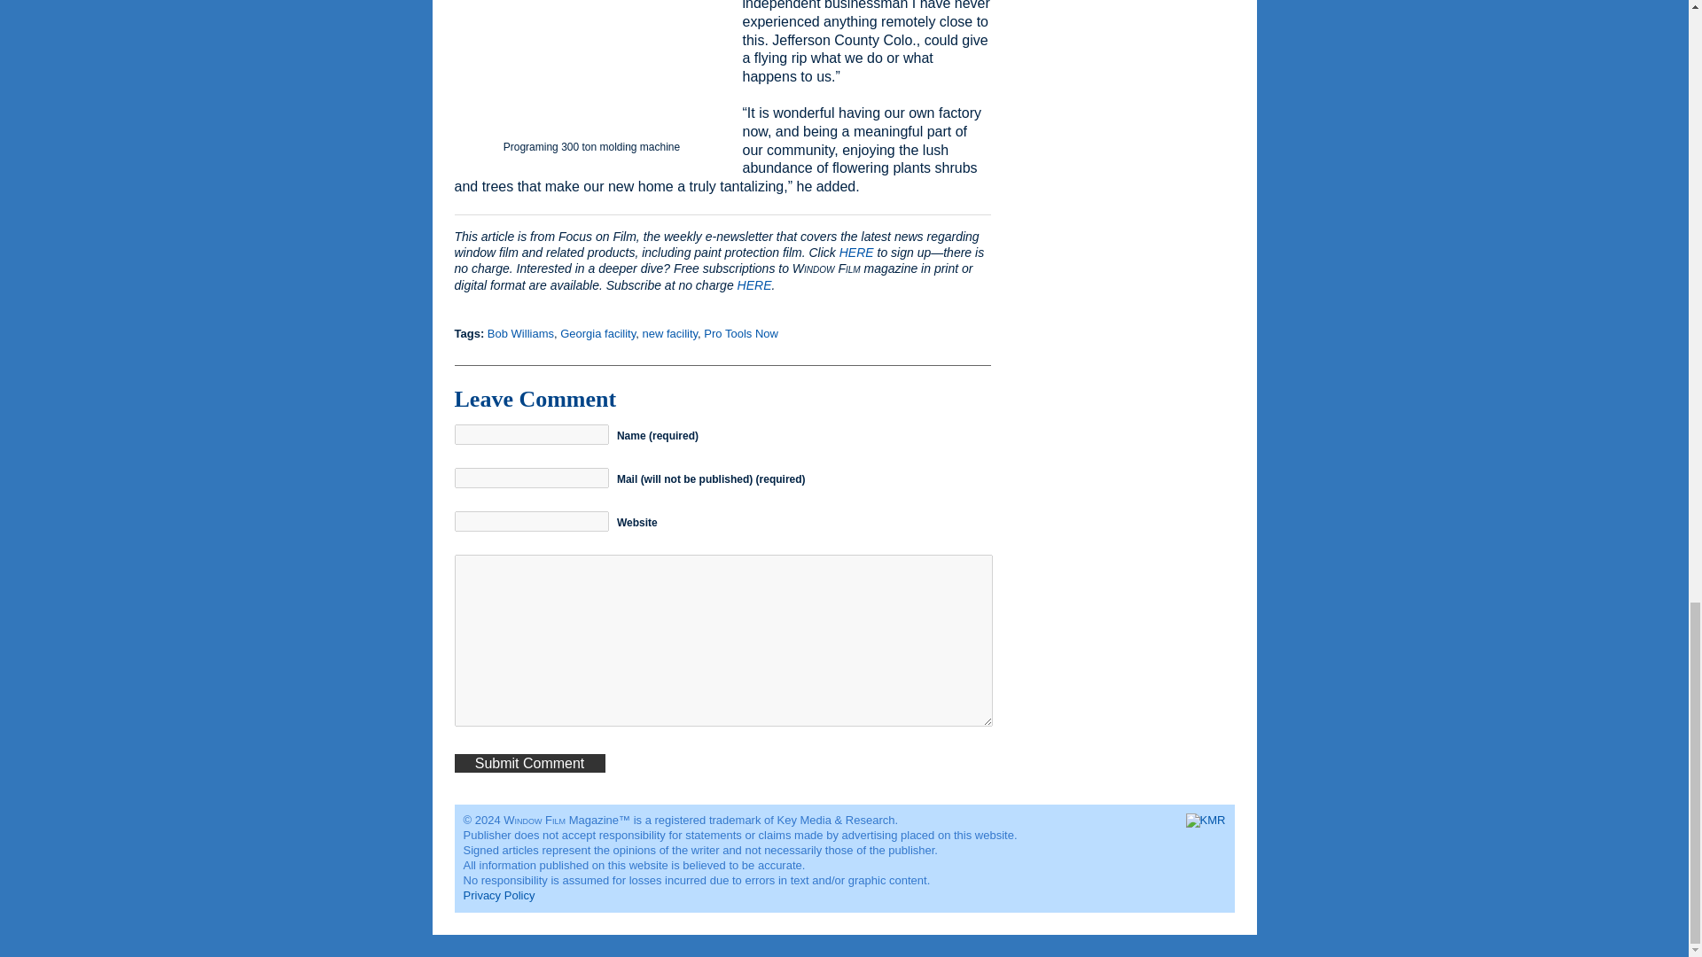 The height and width of the screenshot is (957, 1702). Describe the element at coordinates (597, 333) in the screenshot. I see `Georgia facility` at that location.